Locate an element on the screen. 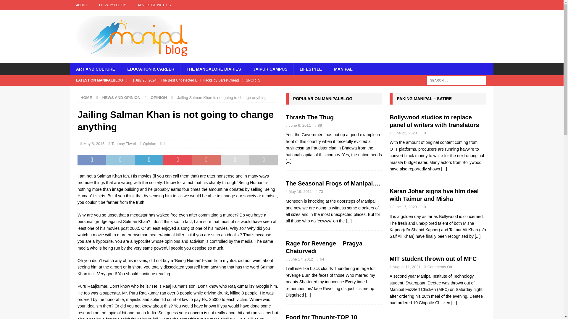 The height and width of the screenshot is (319, 568). JAIPUR CAMPUS is located at coordinates (270, 69).